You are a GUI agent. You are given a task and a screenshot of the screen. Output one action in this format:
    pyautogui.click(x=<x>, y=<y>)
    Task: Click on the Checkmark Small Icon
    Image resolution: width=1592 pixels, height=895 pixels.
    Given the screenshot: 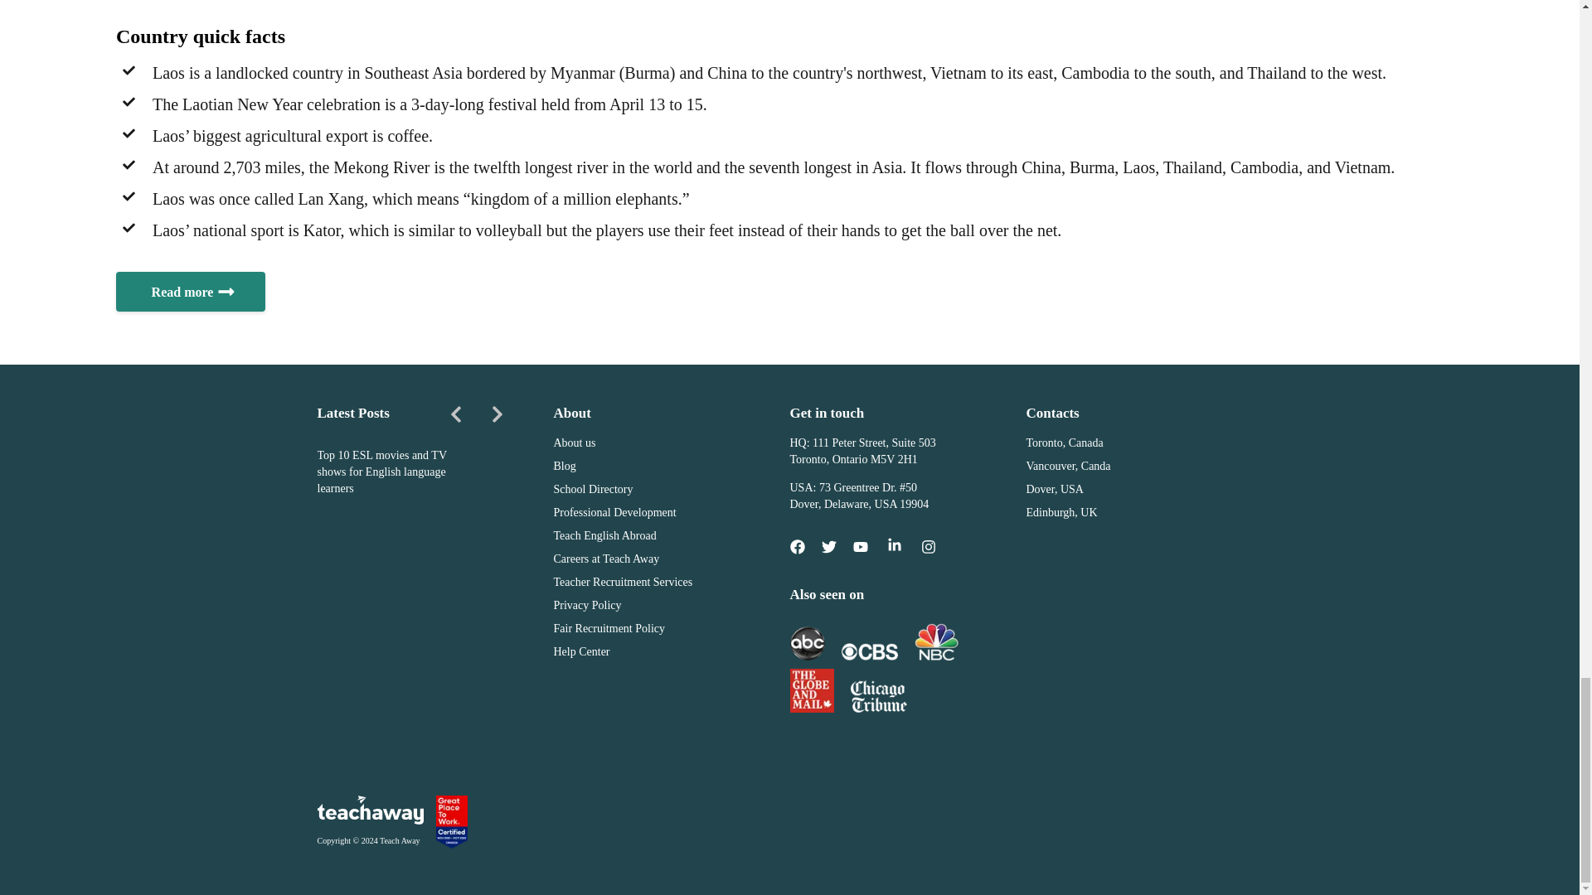 What is the action you would take?
    pyautogui.click(x=129, y=70)
    